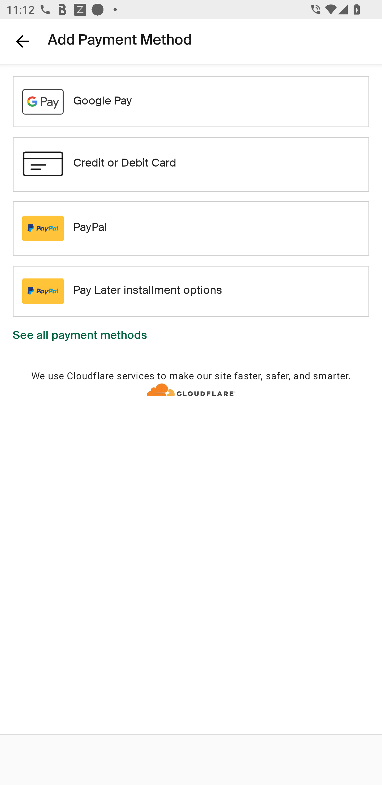 This screenshot has height=785, width=382. I want to click on Navigate up, so click(22, 41).